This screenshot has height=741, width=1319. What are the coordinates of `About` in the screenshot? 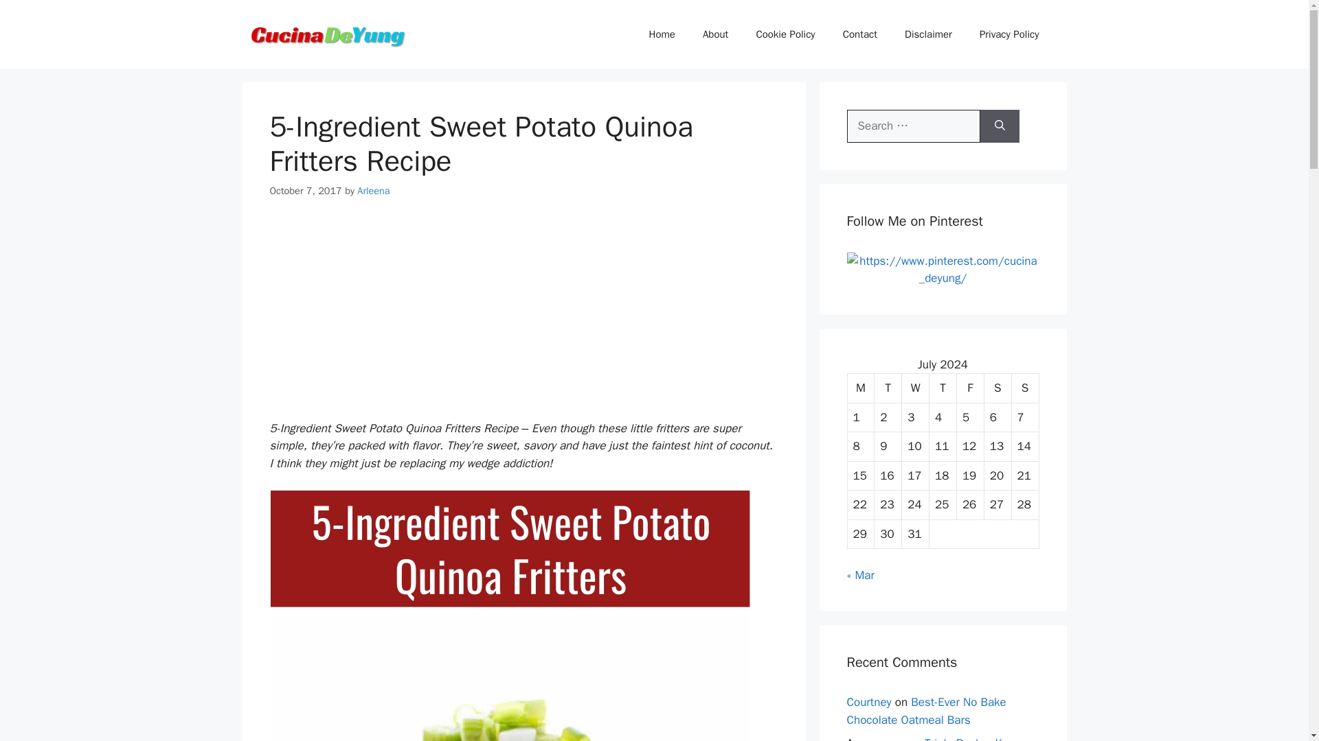 It's located at (714, 34).